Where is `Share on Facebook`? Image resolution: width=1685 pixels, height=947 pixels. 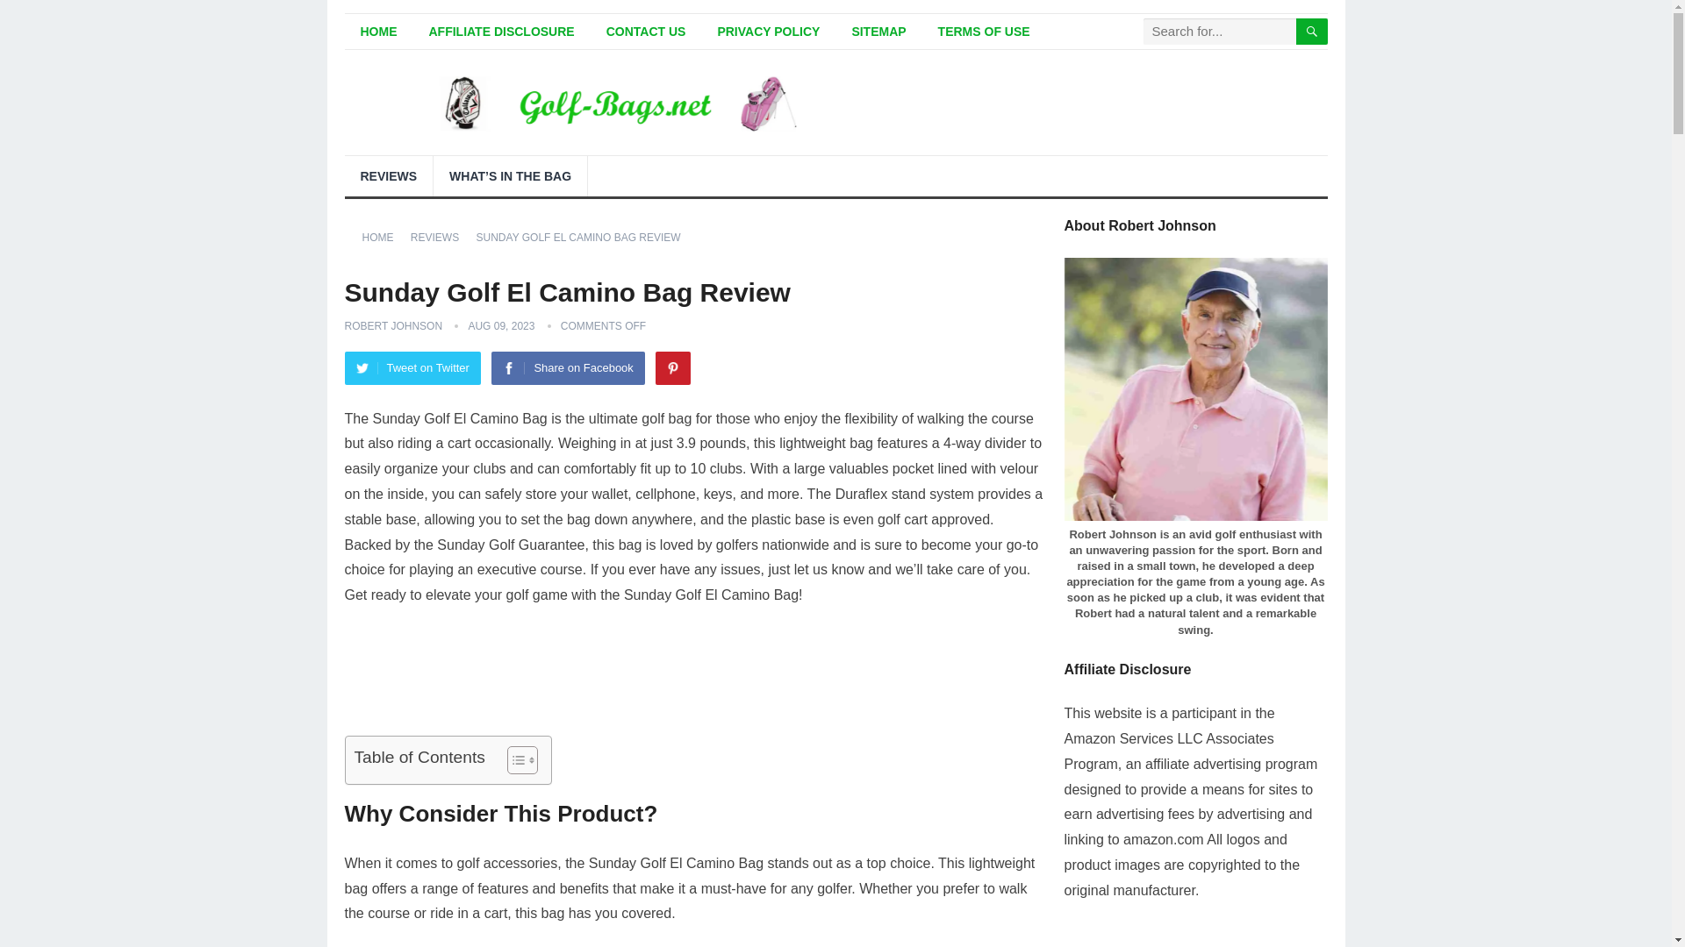
Share on Facebook is located at coordinates (567, 367).